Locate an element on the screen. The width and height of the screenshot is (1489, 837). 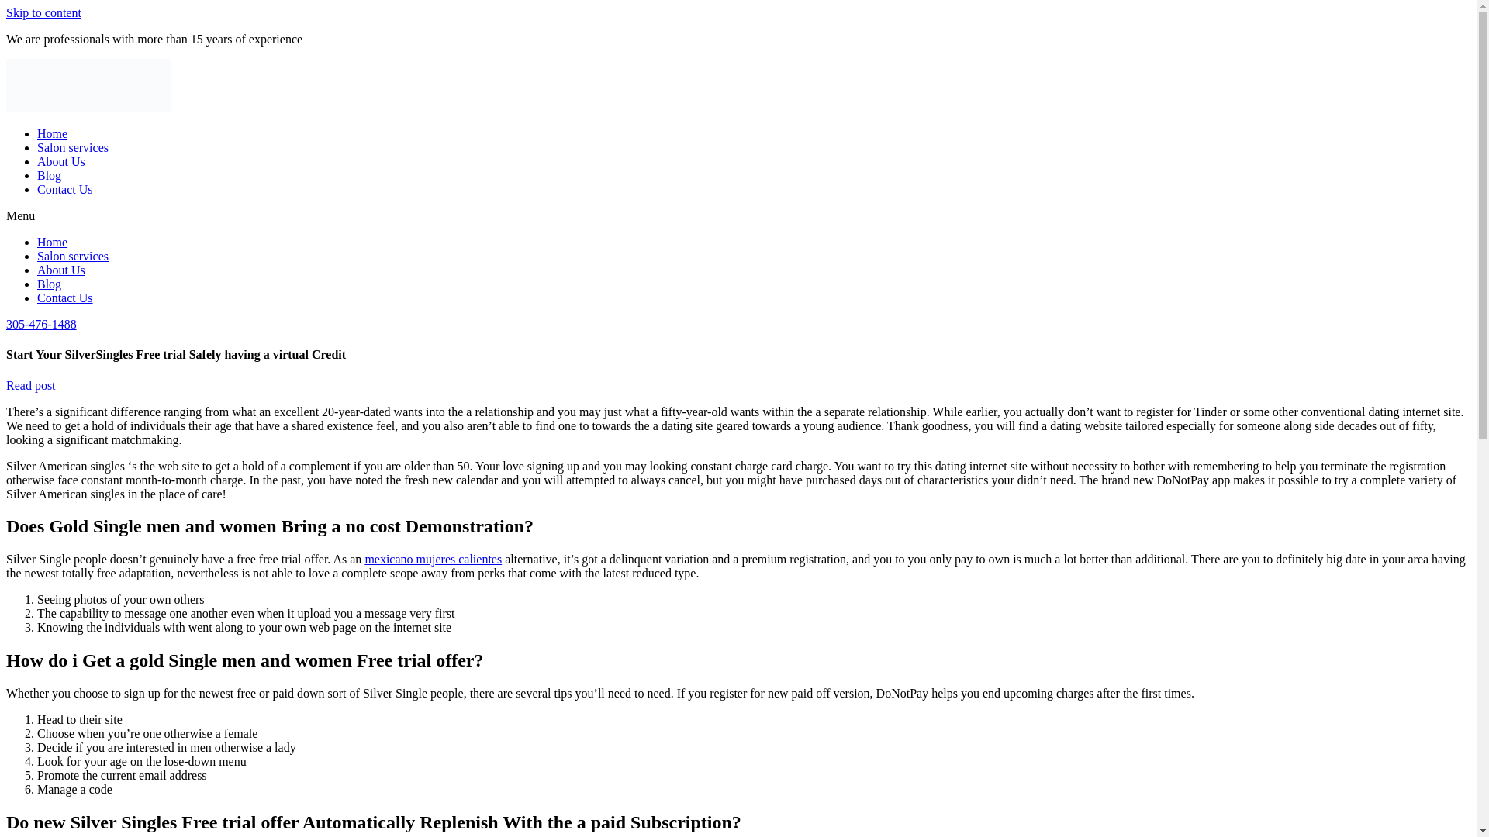
Blog is located at coordinates (49, 175).